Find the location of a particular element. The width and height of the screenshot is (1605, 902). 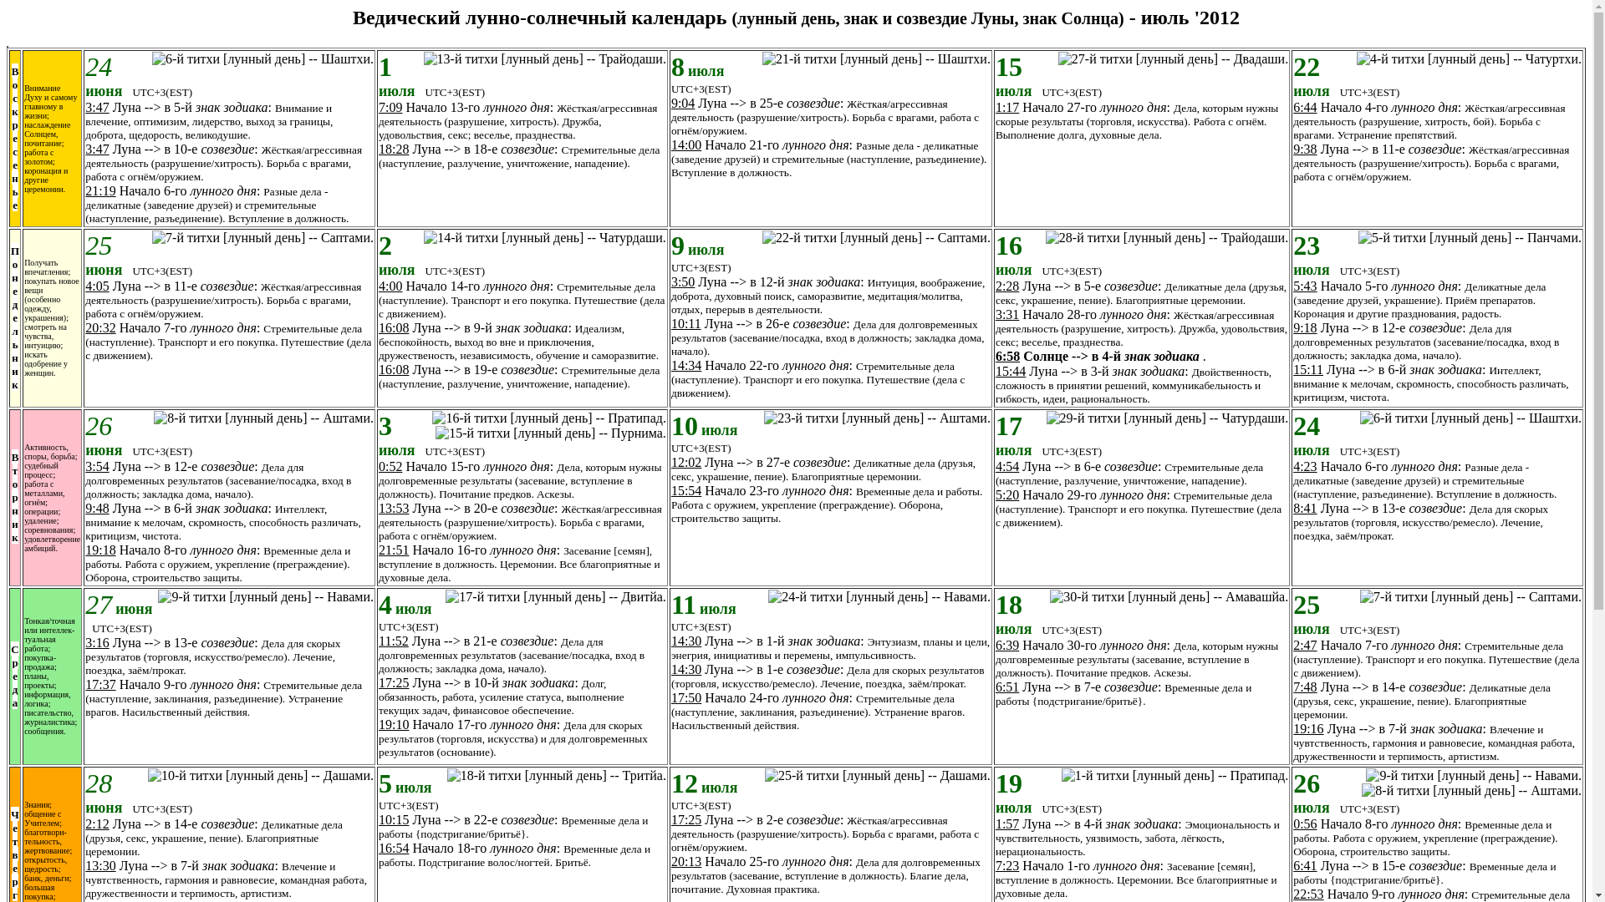

19:10 is located at coordinates (394, 725).